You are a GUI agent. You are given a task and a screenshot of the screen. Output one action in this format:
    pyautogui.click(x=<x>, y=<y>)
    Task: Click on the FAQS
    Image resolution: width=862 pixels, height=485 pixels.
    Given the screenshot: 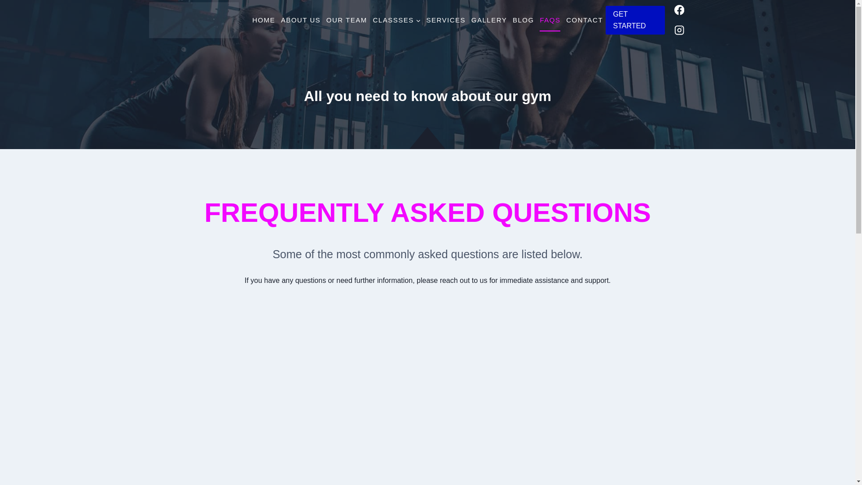 What is the action you would take?
    pyautogui.click(x=550, y=20)
    